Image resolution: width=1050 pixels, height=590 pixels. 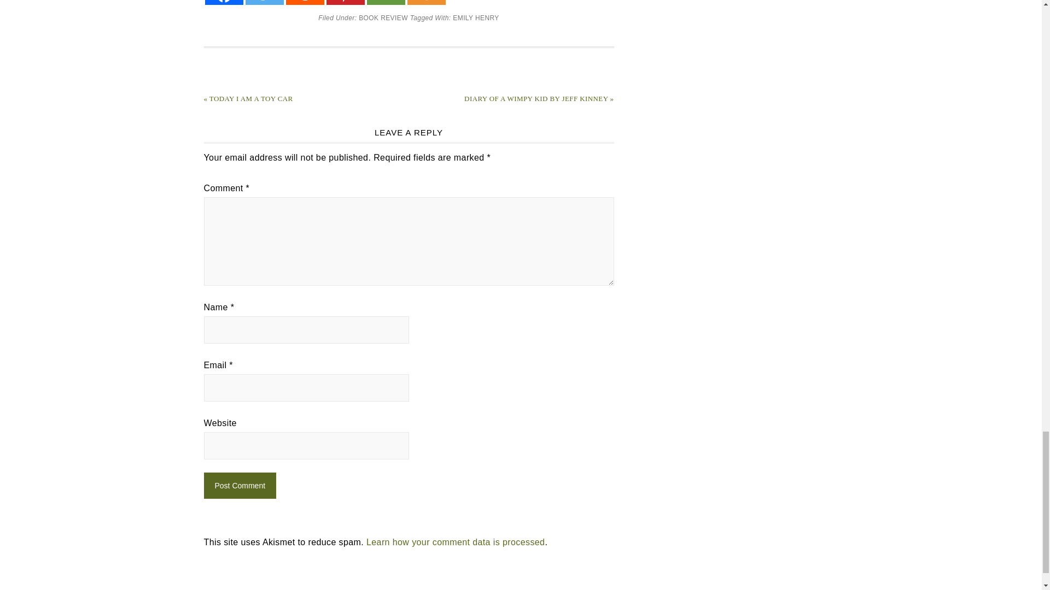 What do you see at coordinates (304, 2) in the screenshot?
I see `Reddit` at bounding box center [304, 2].